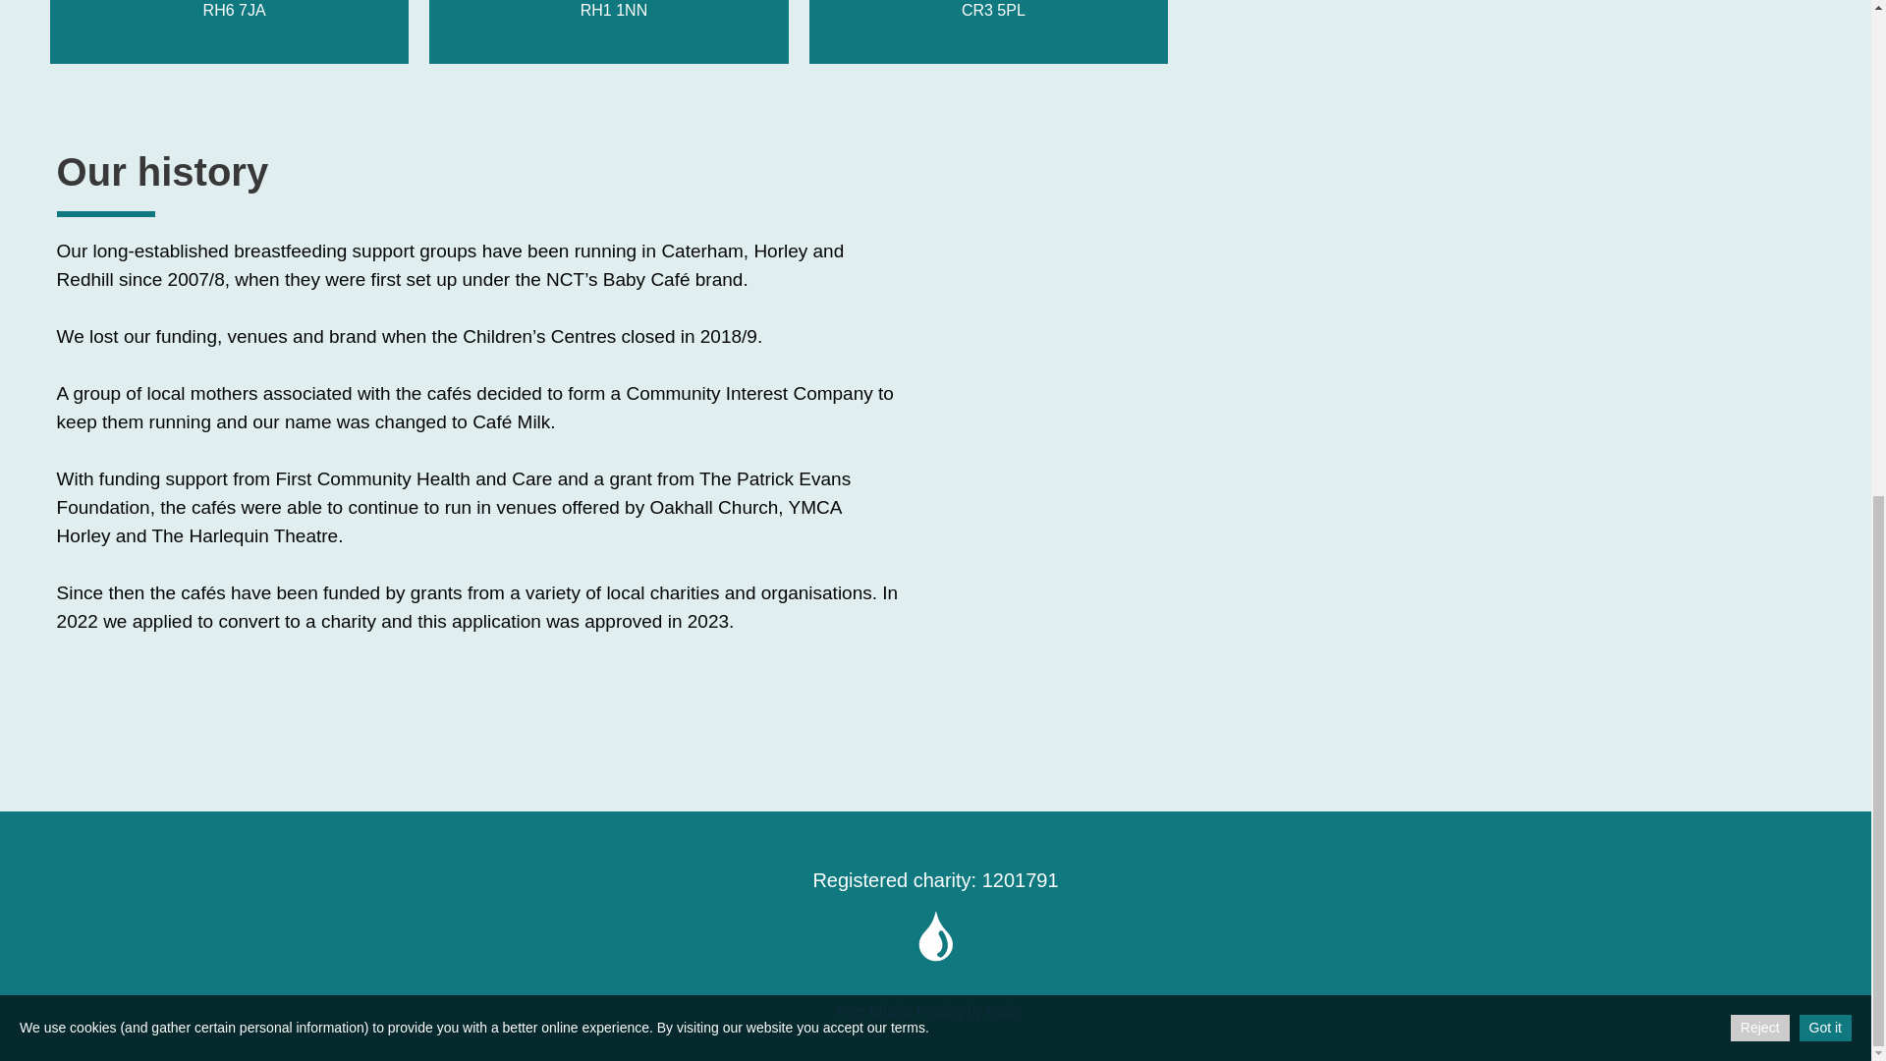 This screenshot has height=1061, width=1886. What do you see at coordinates (935, 982) in the screenshot?
I see `Free Charity Hosting by Kualo` at bounding box center [935, 982].